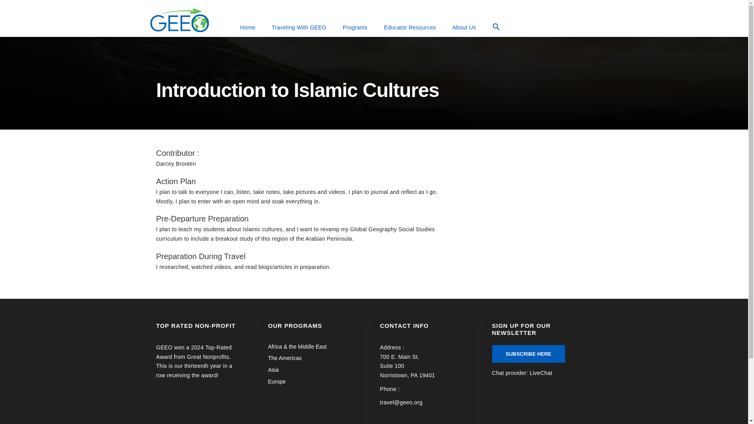  I want to click on Traveling With GEEO, so click(299, 27).